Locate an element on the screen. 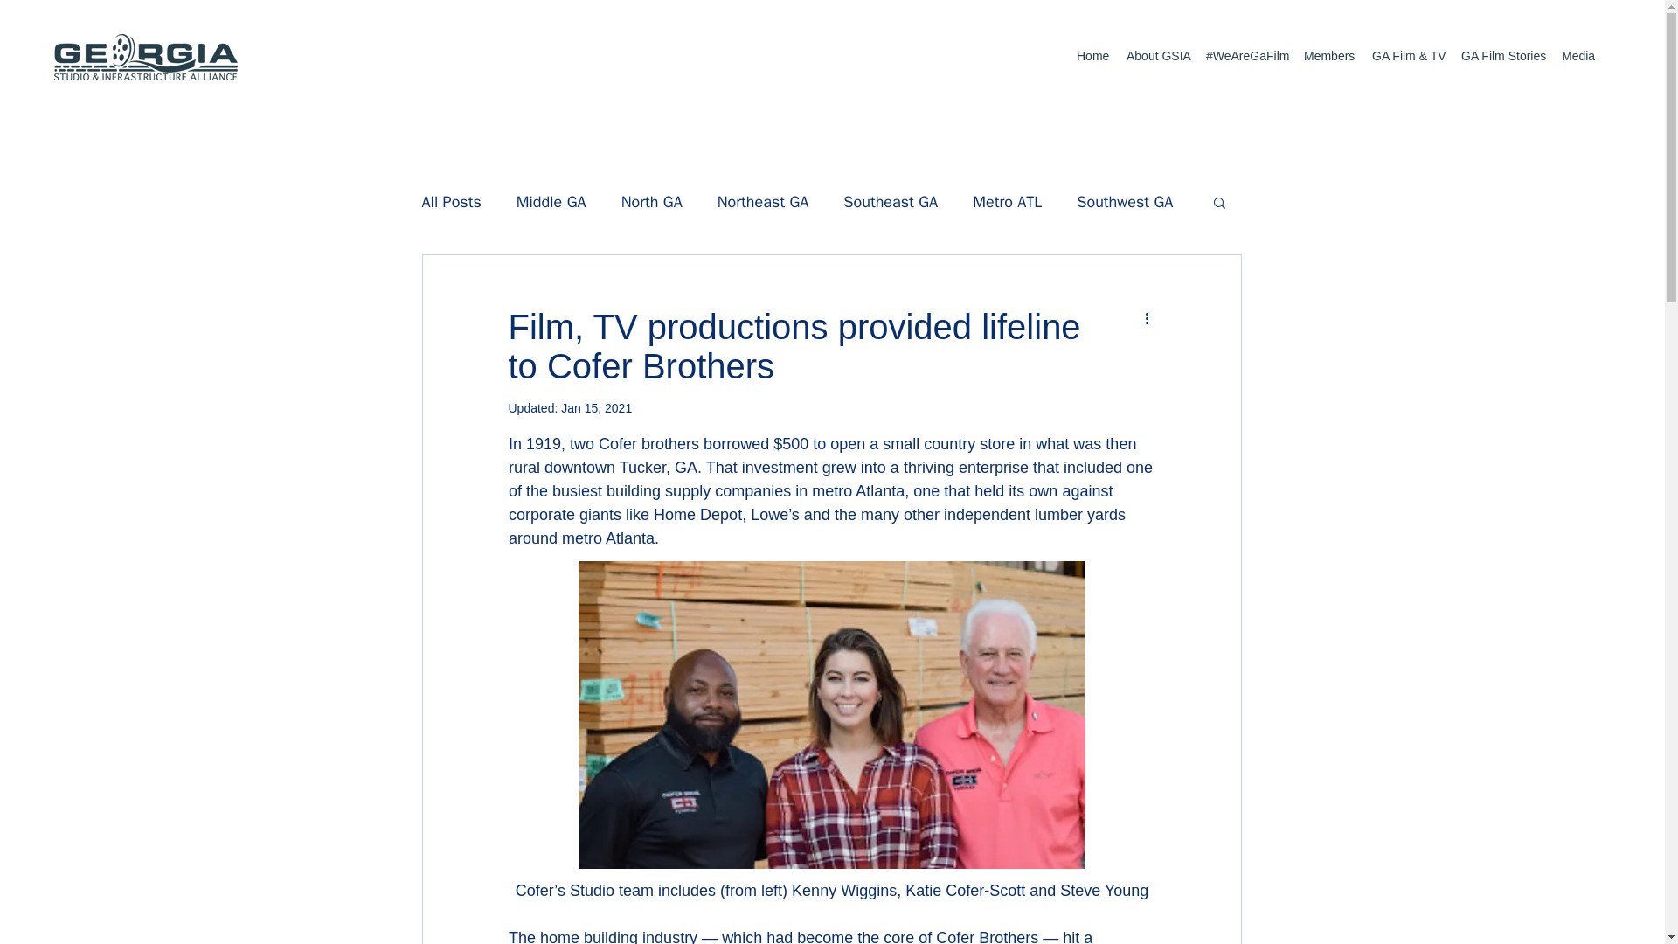  Northeast GA is located at coordinates (763, 202).